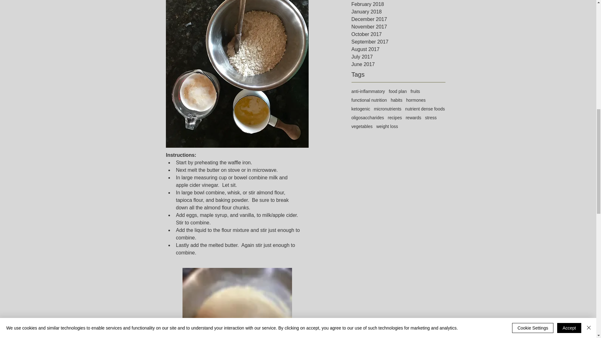 The height and width of the screenshot is (338, 601). Describe the element at coordinates (413, 118) in the screenshot. I see `rewards` at that location.